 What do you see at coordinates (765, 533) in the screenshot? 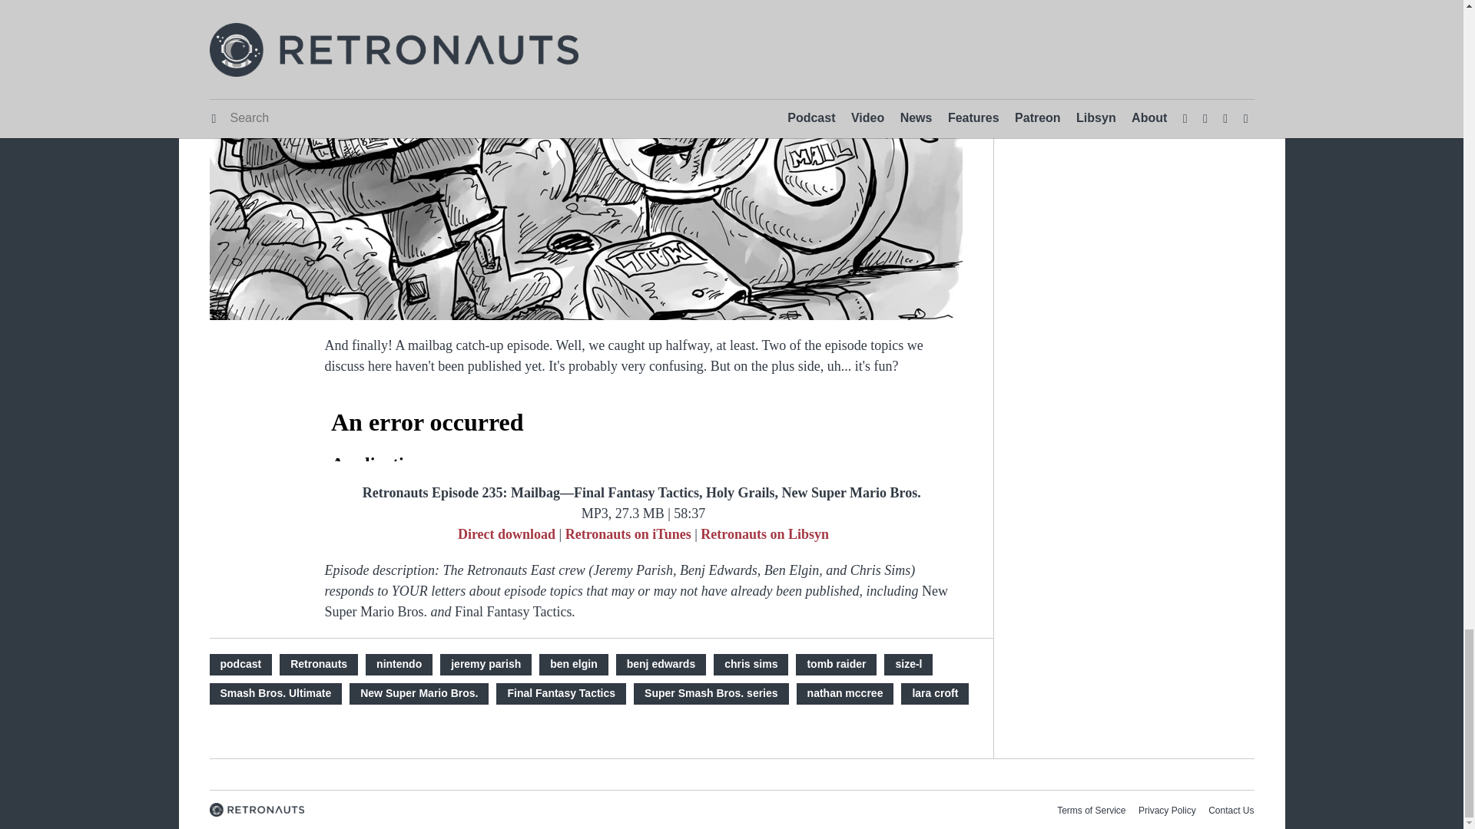
I see `Retronauts on Libsyn` at bounding box center [765, 533].